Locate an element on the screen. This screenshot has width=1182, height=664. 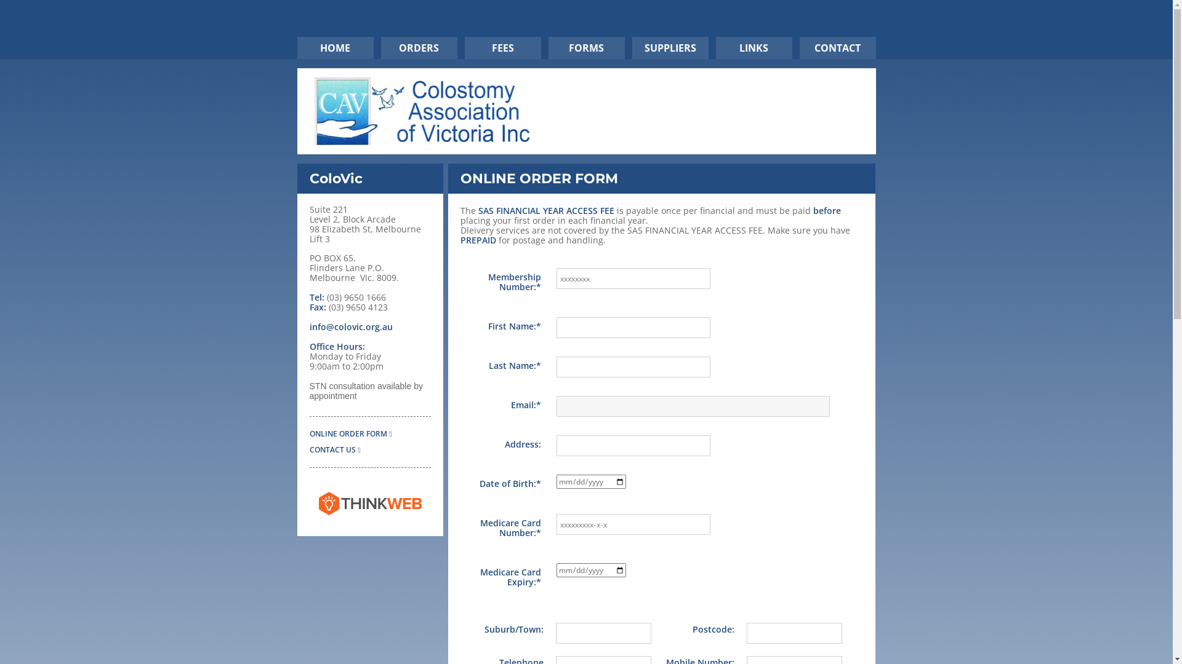
FORMS is located at coordinates (586, 48).